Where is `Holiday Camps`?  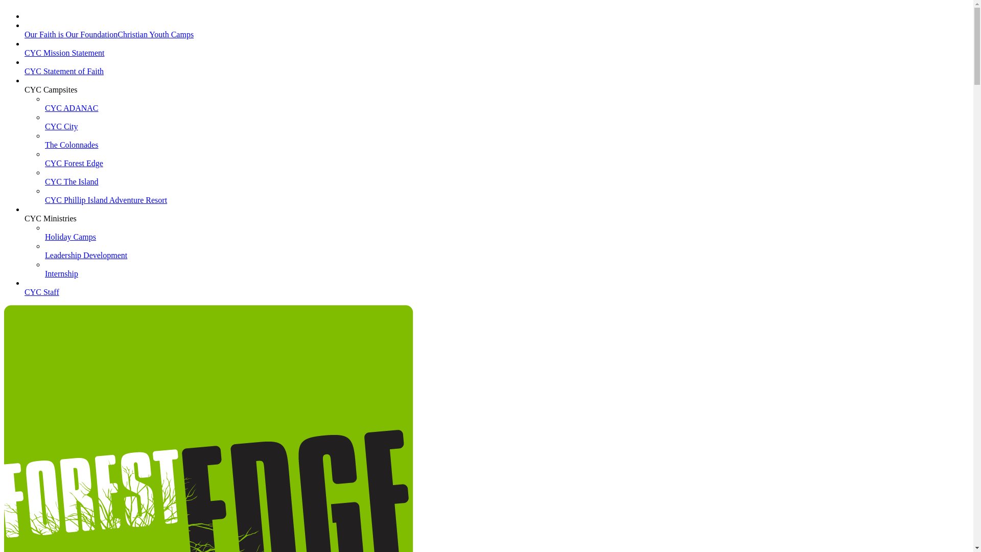 Holiday Camps is located at coordinates (71, 241).